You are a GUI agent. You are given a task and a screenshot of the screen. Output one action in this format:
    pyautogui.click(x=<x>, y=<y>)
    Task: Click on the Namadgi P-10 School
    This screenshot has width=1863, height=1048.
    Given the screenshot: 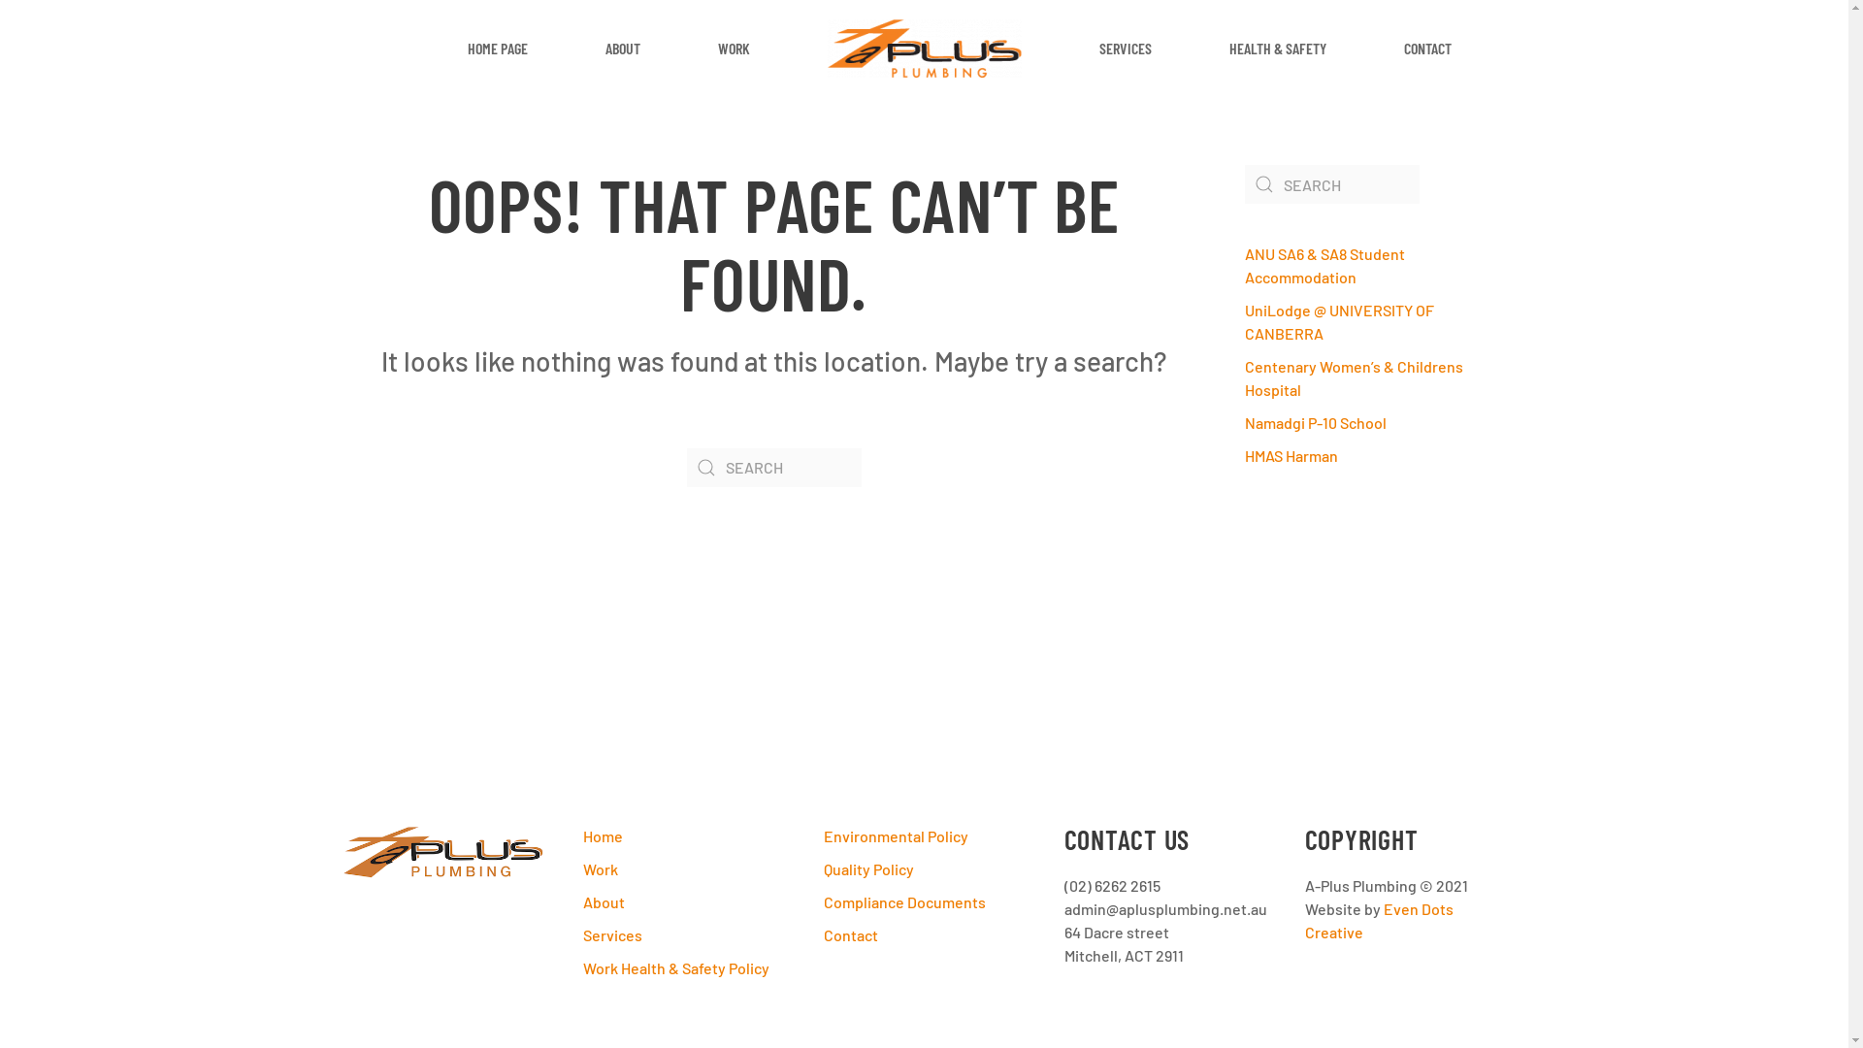 What is the action you would take?
    pyautogui.click(x=1315, y=423)
    